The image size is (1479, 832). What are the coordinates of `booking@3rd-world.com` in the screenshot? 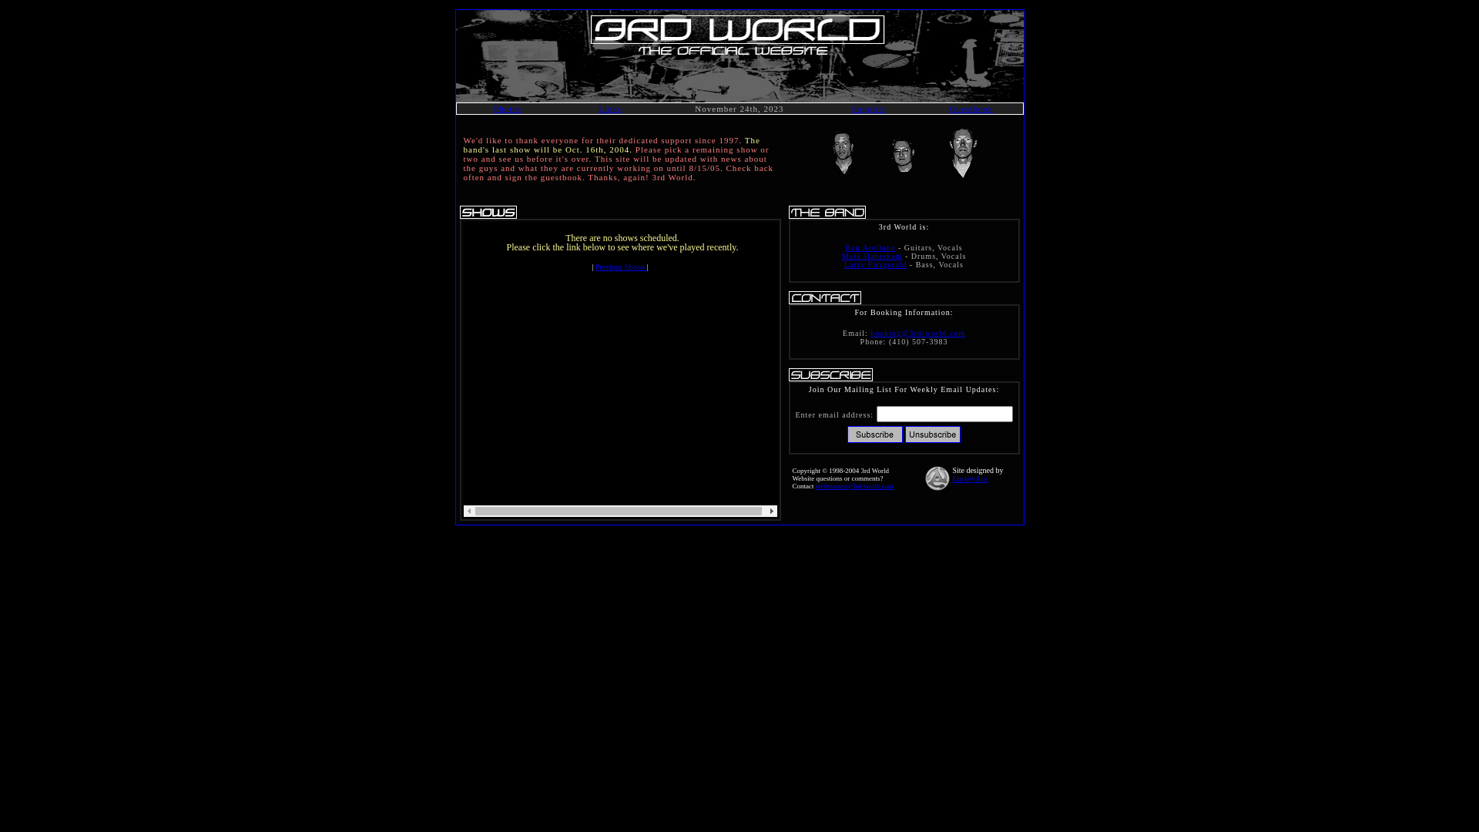 It's located at (918, 333).